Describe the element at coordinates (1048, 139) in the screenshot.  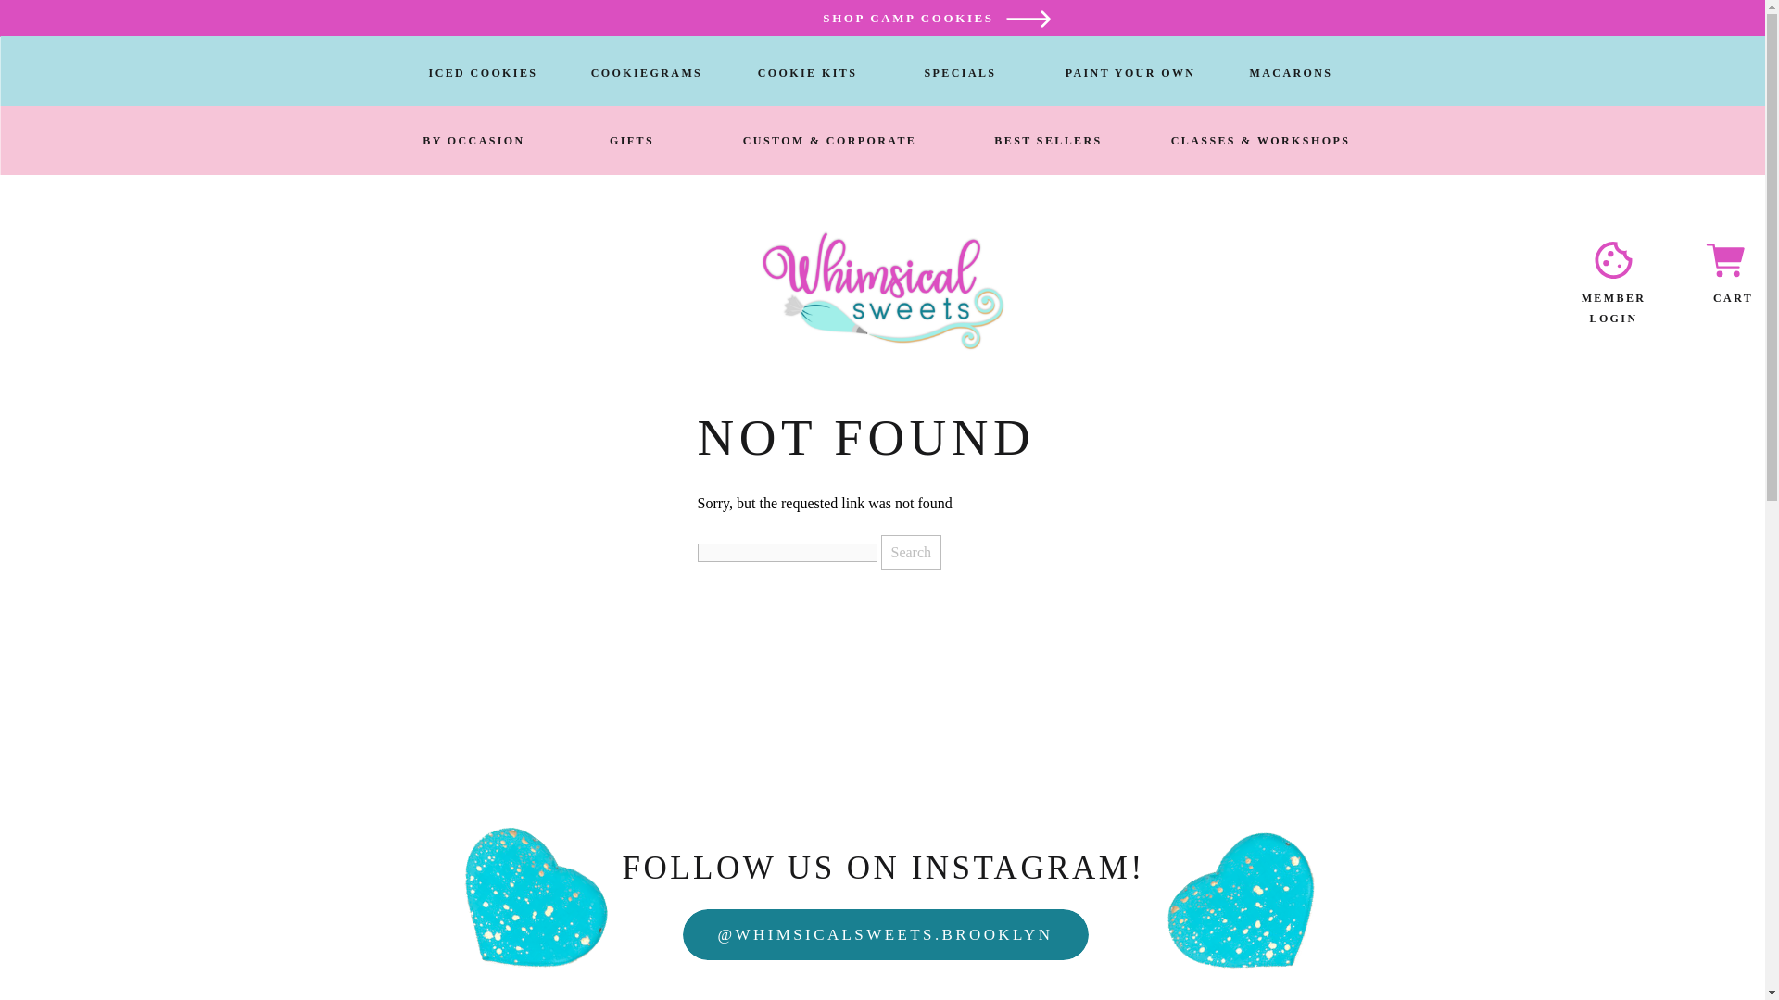
I see `BEST SELLERS` at that location.